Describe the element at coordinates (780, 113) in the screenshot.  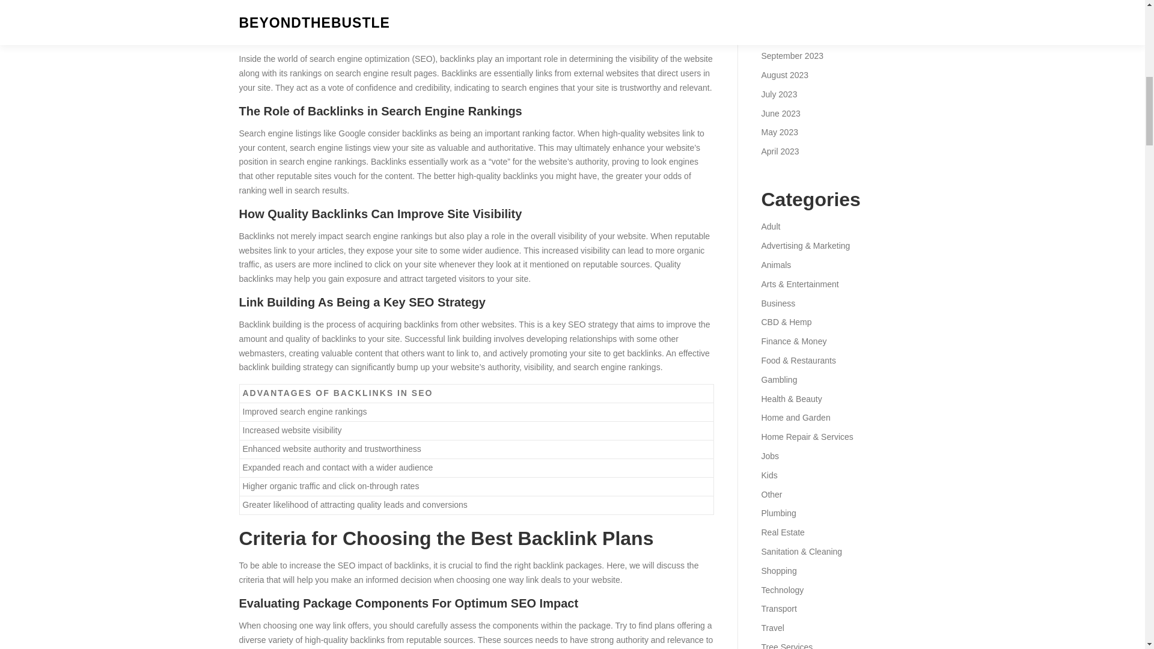
I see `June 2023` at that location.